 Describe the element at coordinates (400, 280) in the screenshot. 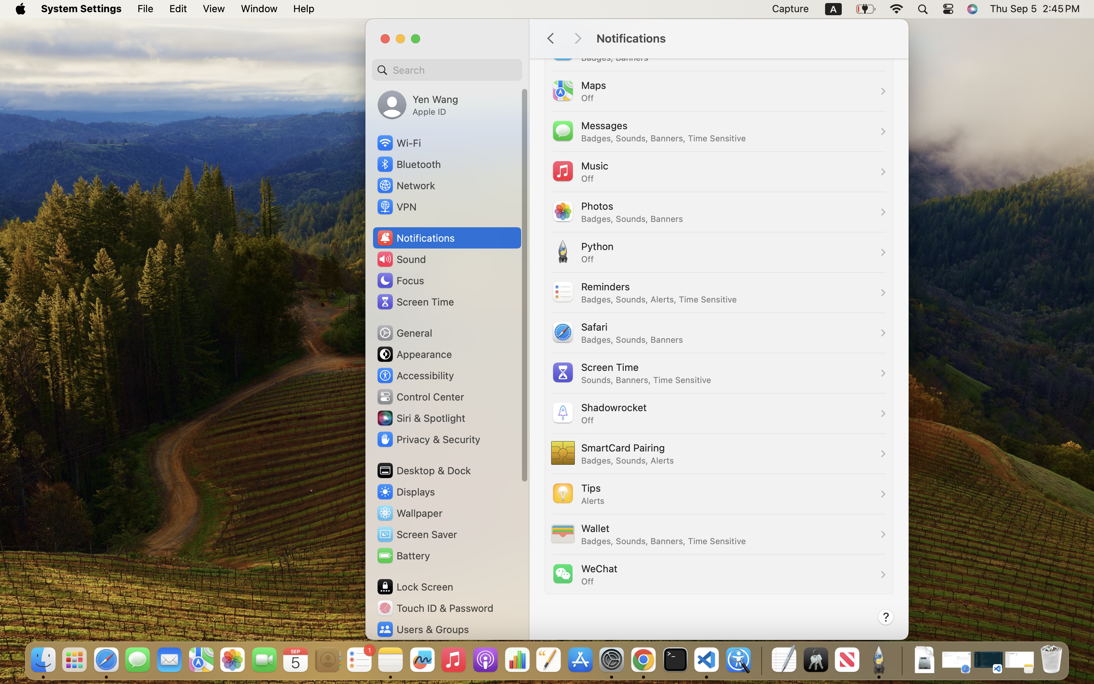

I see `Focus` at that location.